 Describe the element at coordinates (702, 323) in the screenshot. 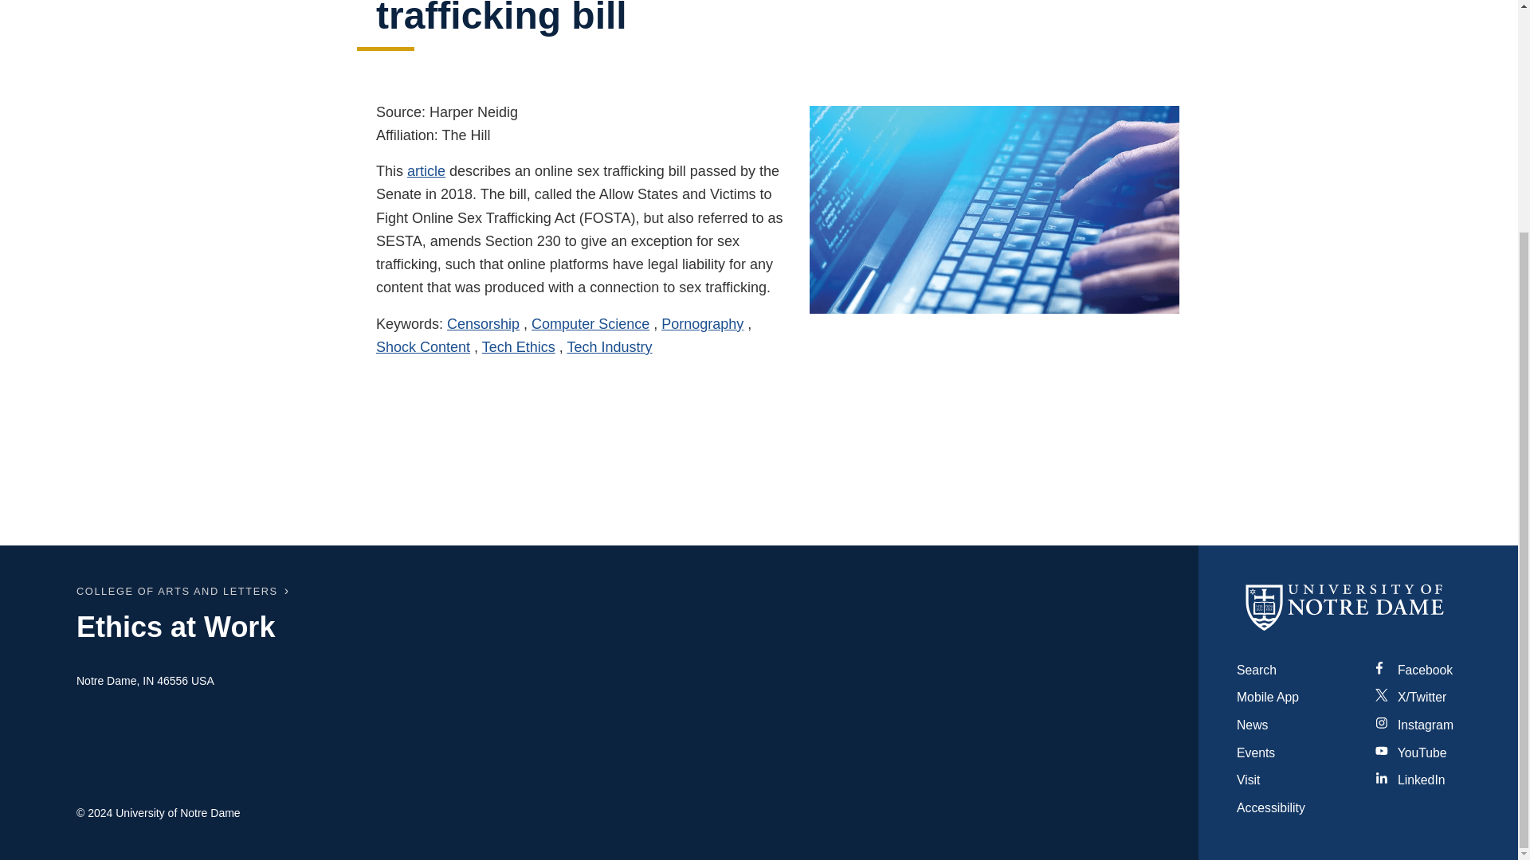

I see `Pornography` at that location.